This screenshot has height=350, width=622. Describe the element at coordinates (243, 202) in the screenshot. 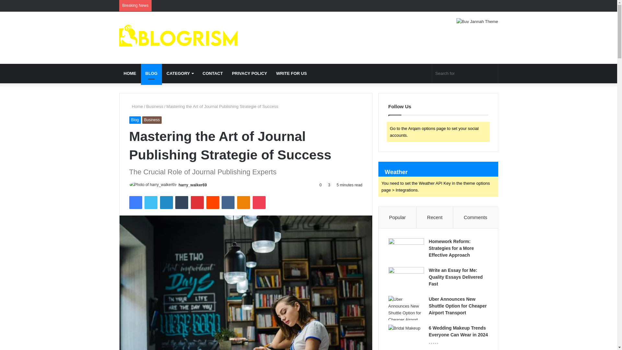

I see `Odnoklassniki` at that location.